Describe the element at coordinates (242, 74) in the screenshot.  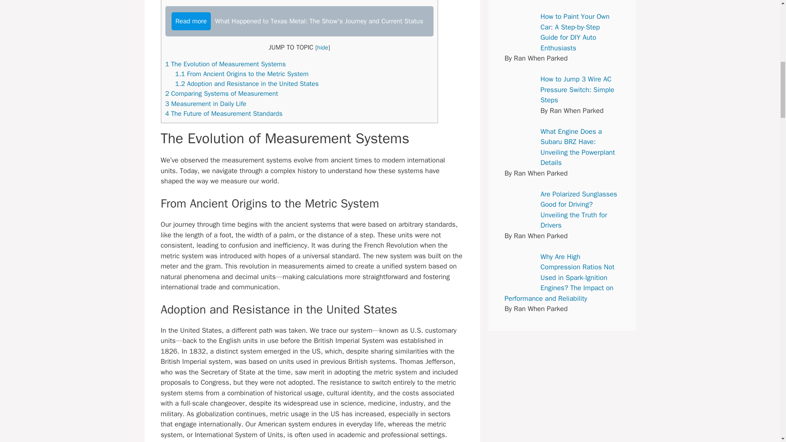
I see `1.1 From Ancient Origins to the Metric System` at that location.